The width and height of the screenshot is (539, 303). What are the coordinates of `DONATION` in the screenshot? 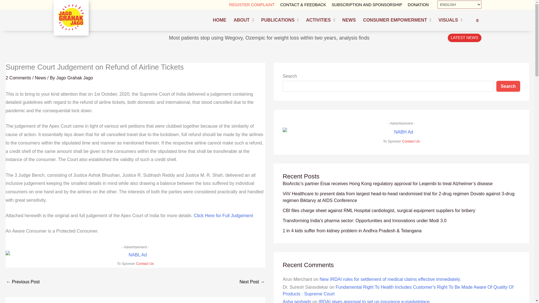 It's located at (418, 4).